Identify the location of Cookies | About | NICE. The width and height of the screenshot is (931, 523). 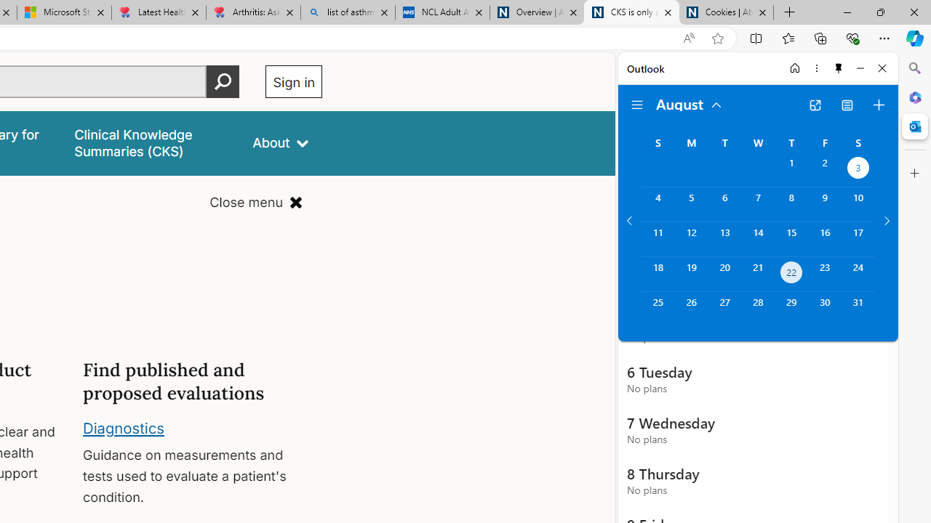
(726, 13).